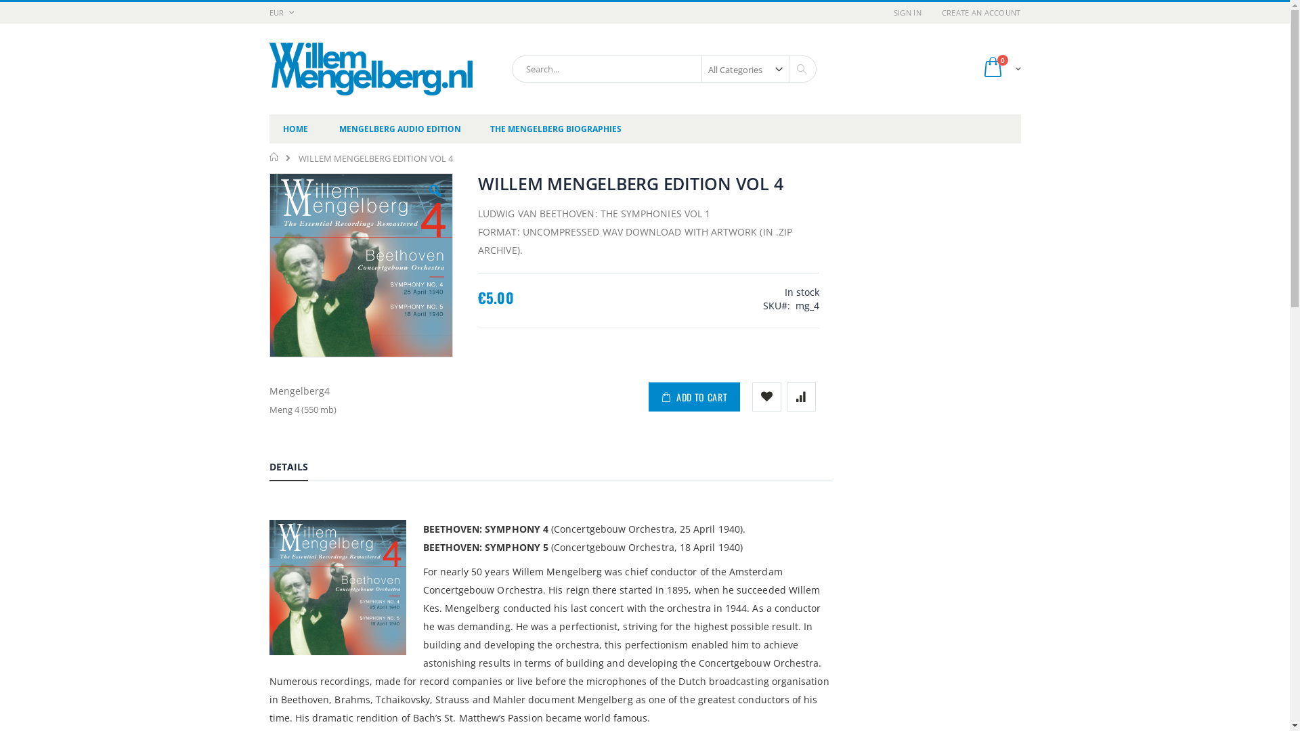 The height and width of the screenshot is (731, 1300). What do you see at coordinates (268, 7) in the screenshot?
I see `Skip to Content` at bounding box center [268, 7].